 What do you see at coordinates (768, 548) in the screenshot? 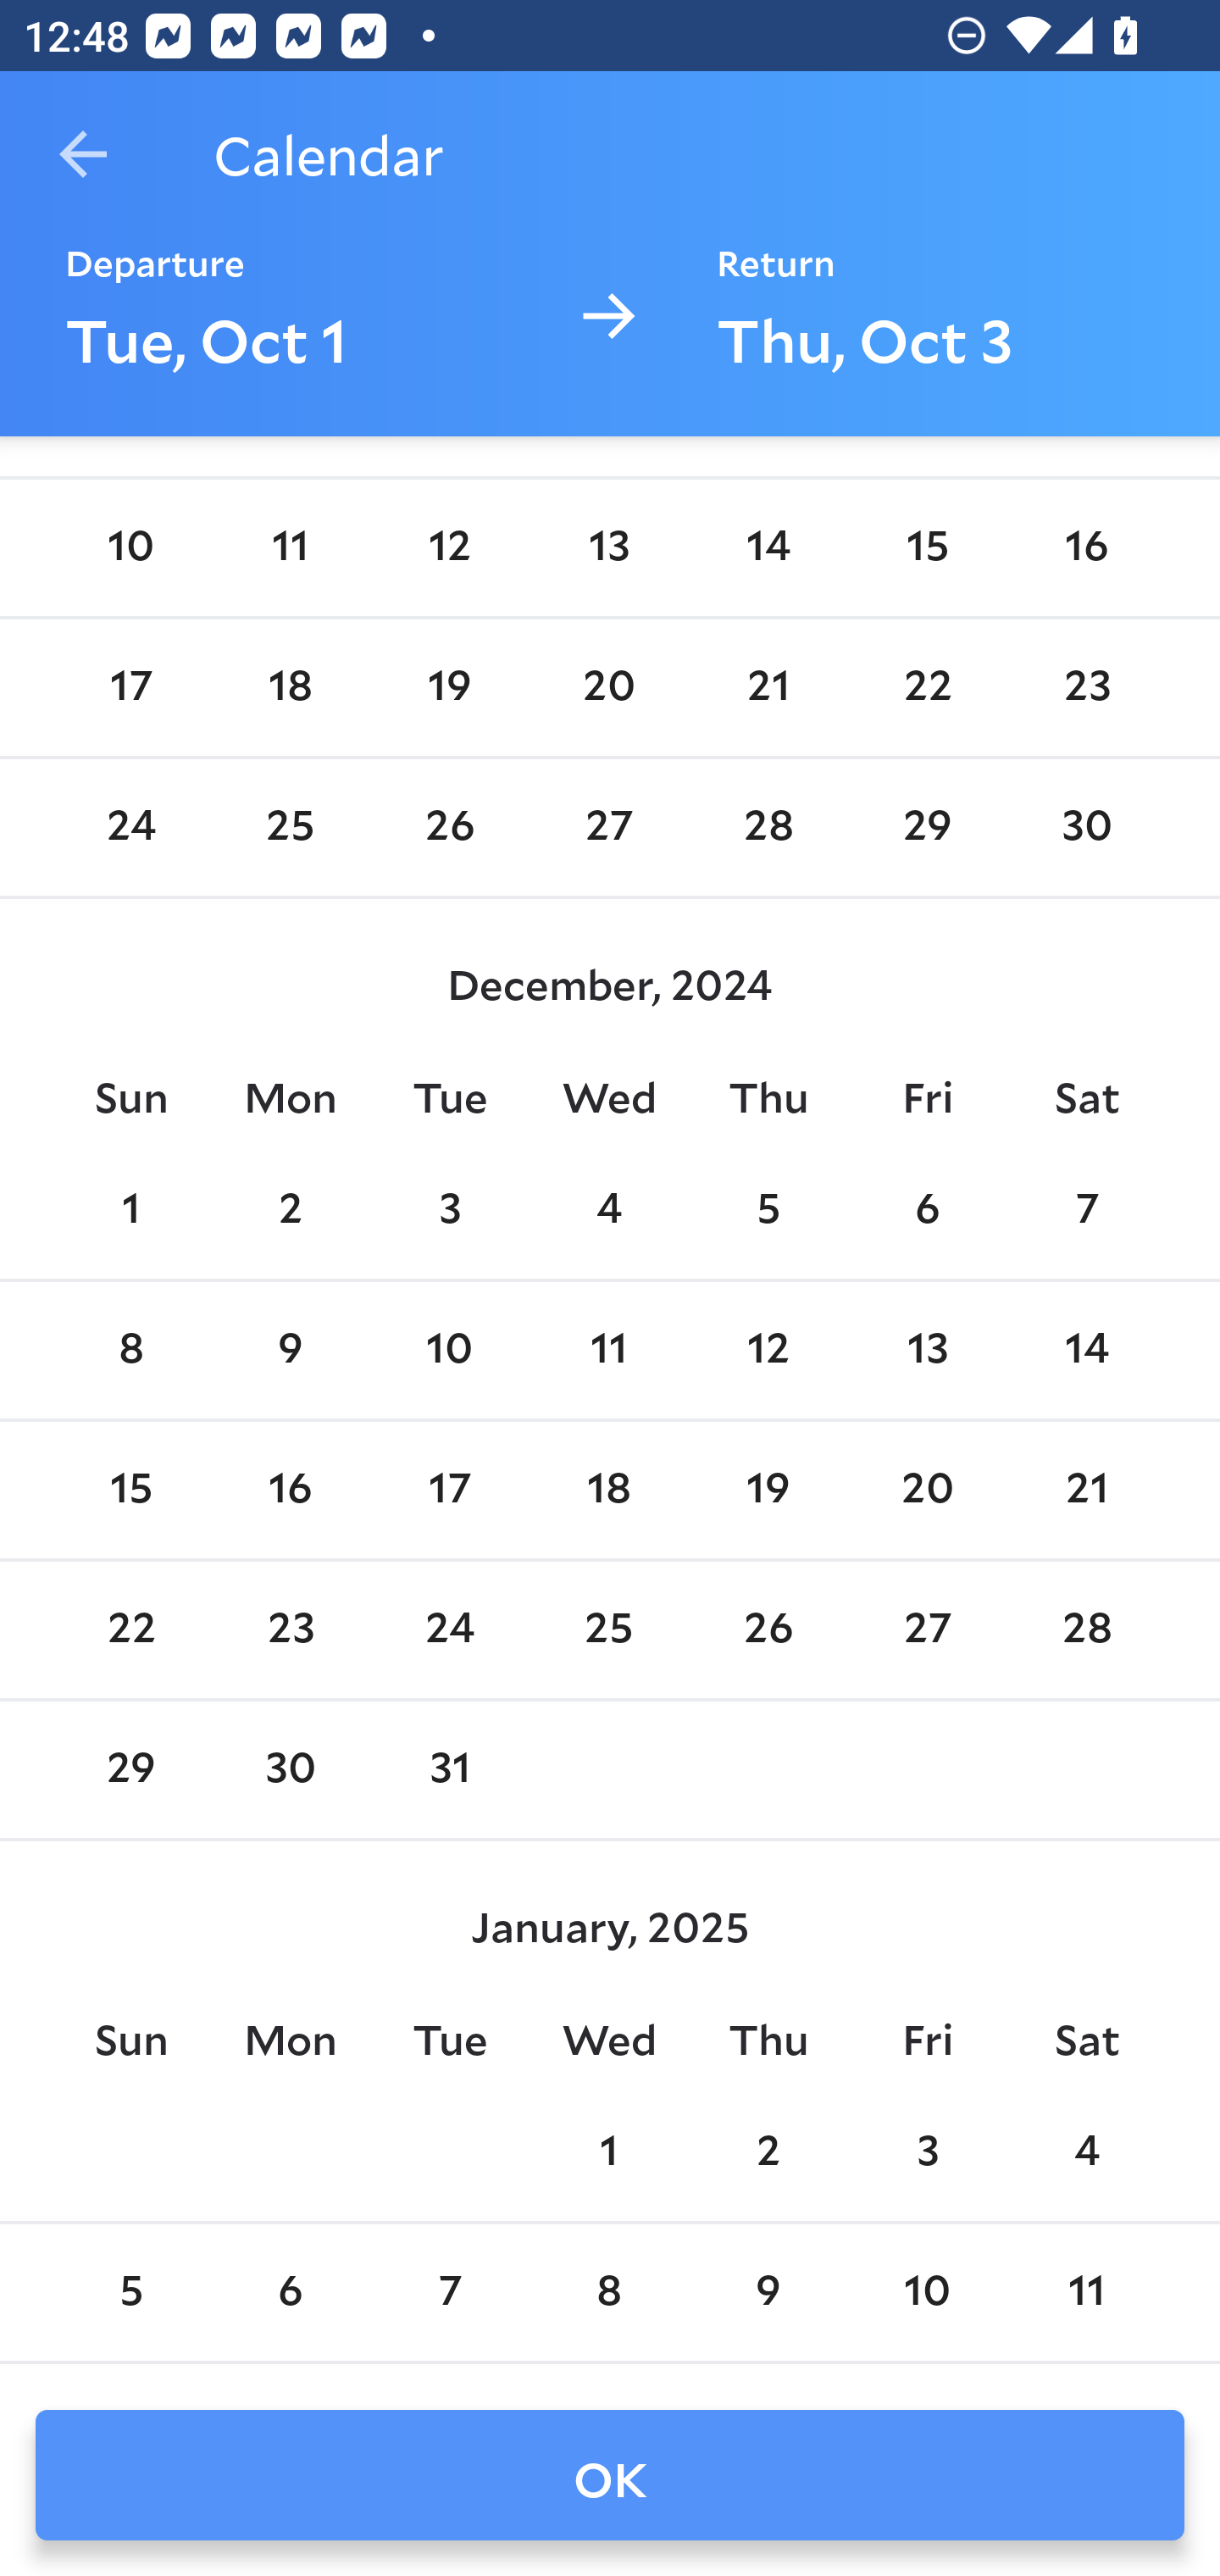
I see `14` at bounding box center [768, 548].